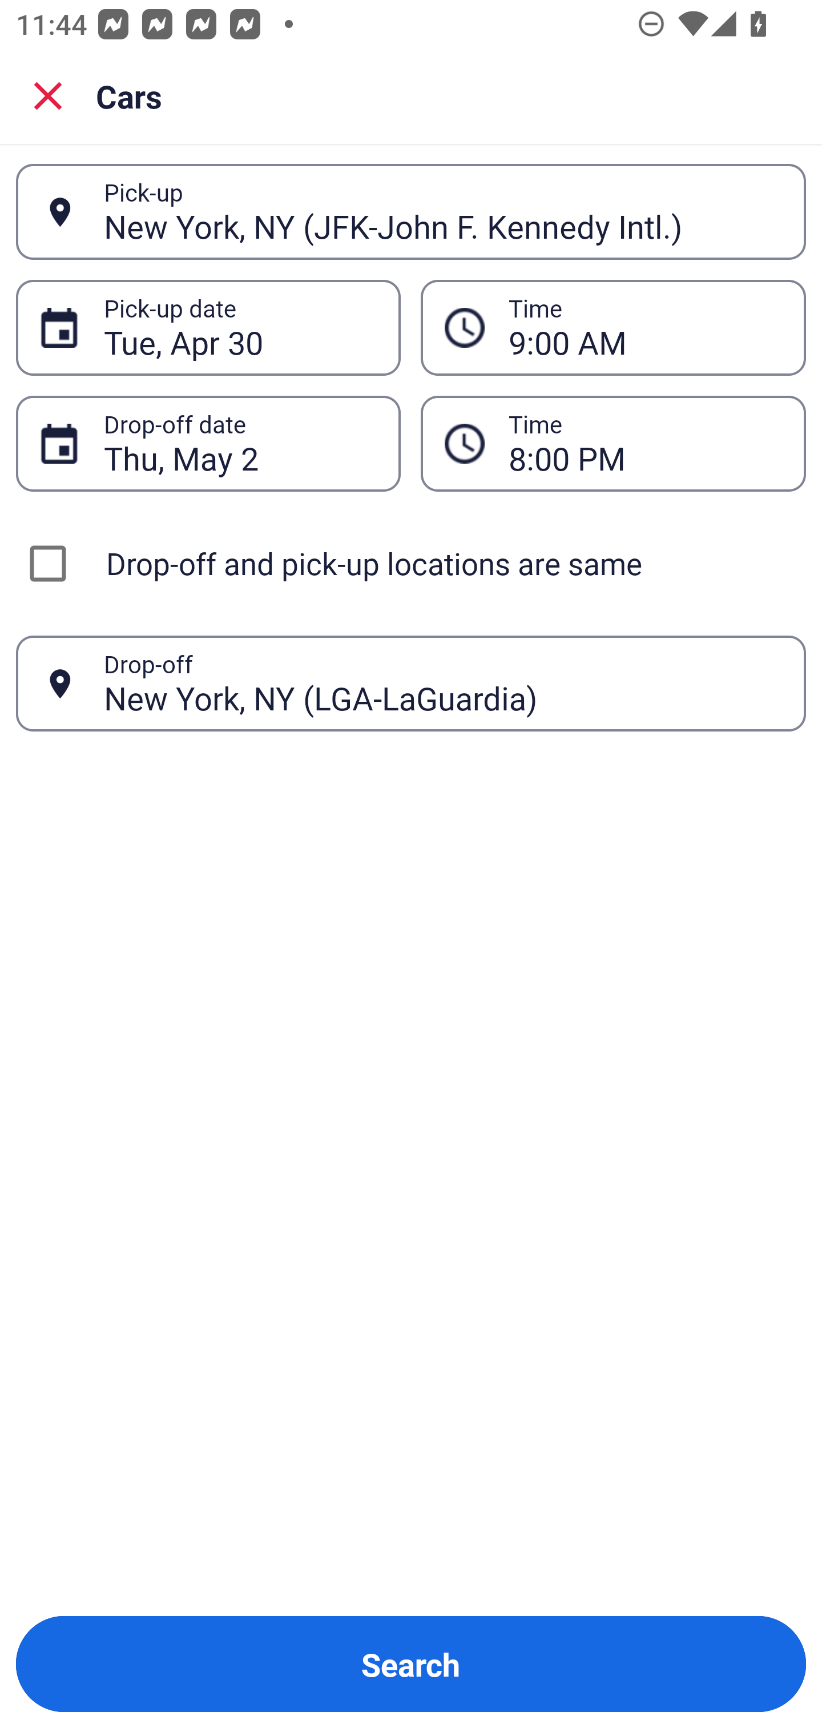 The width and height of the screenshot is (822, 1736). What do you see at coordinates (240, 328) in the screenshot?
I see `Tue, Apr 30` at bounding box center [240, 328].